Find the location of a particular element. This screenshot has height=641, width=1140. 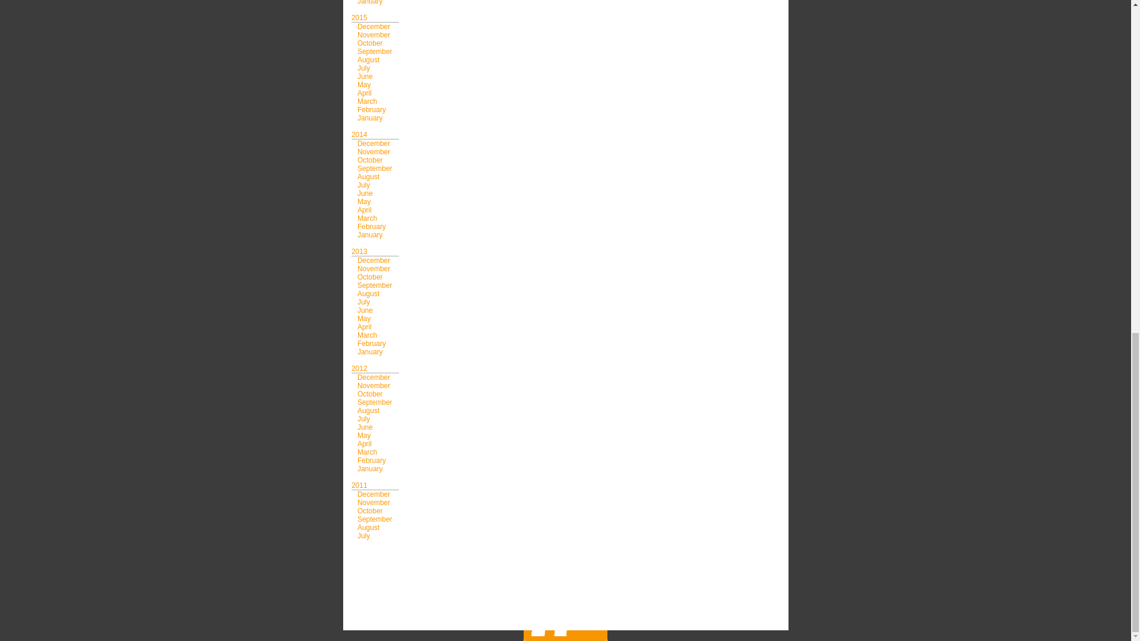

November is located at coordinates (373, 34).